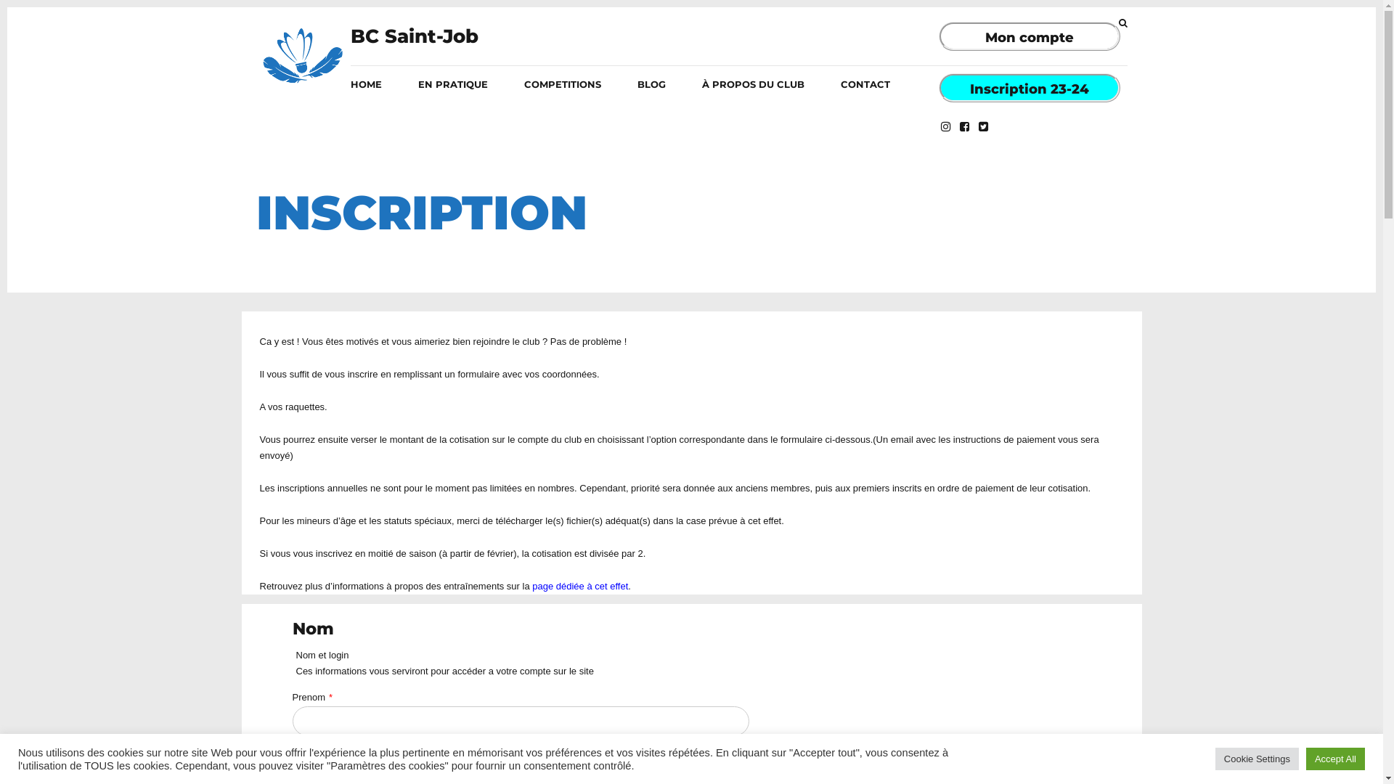 The image size is (1394, 784). Describe the element at coordinates (453, 84) in the screenshot. I see `EN PRATIQUE` at that location.